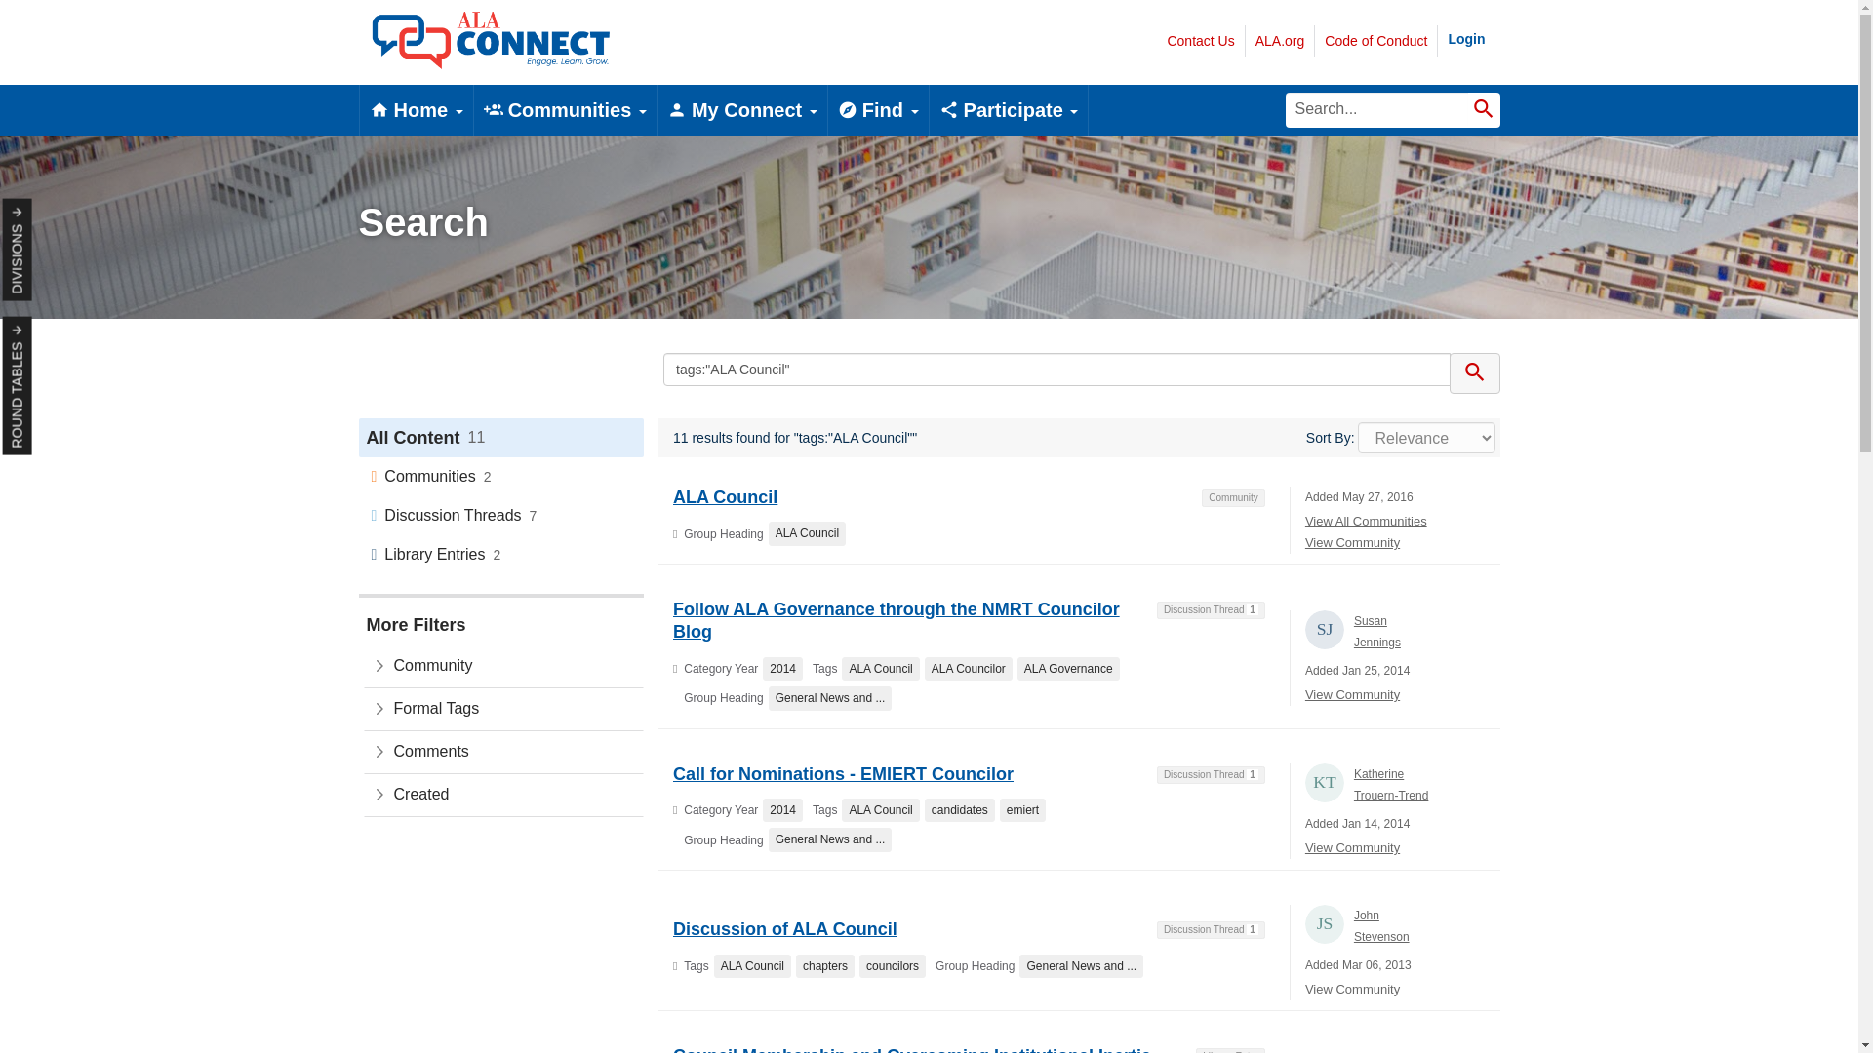 The width and height of the screenshot is (1873, 1053). Describe the element at coordinates (1466, 39) in the screenshot. I see `Login` at that location.